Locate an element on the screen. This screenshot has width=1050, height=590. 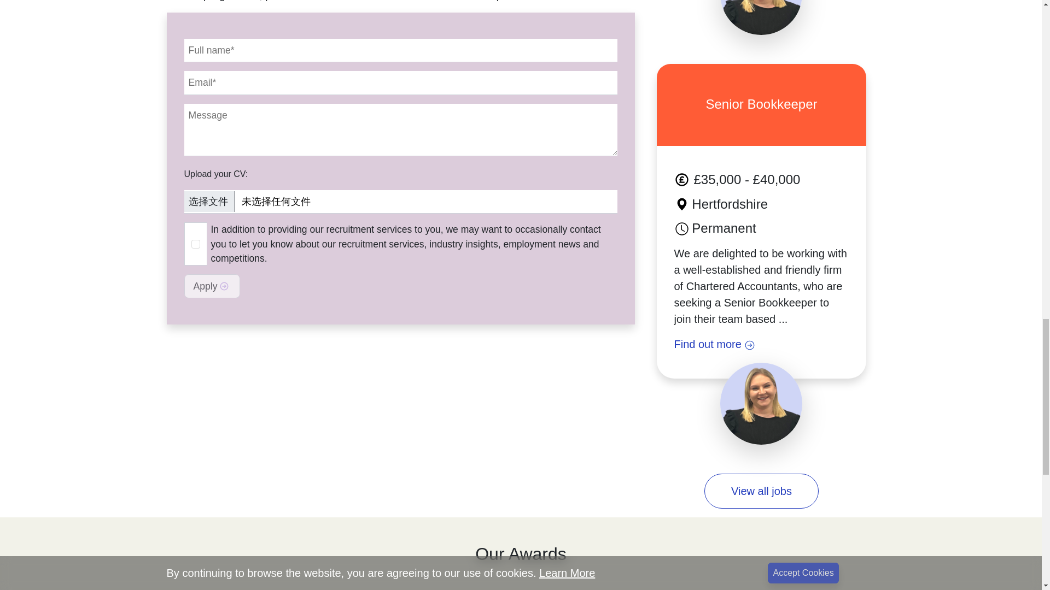
Find out more is located at coordinates (761, 344).